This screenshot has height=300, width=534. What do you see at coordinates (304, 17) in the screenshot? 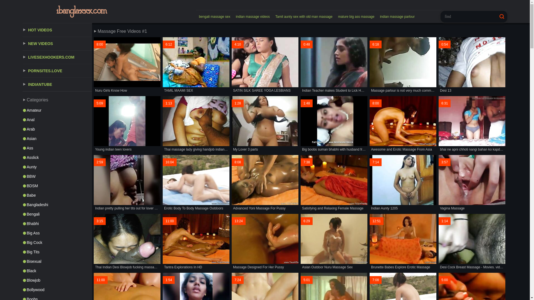
I see `Tamil aunty sex with old man massage` at bounding box center [304, 17].